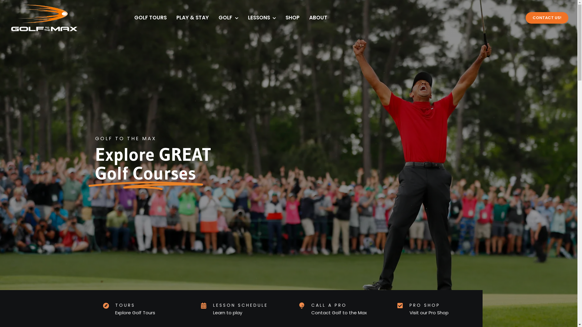 The width and height of the screenshot is (582, 327). Describe the element at coordinates (318, 18) in the screenshot. I see `ABOUT` at that location.